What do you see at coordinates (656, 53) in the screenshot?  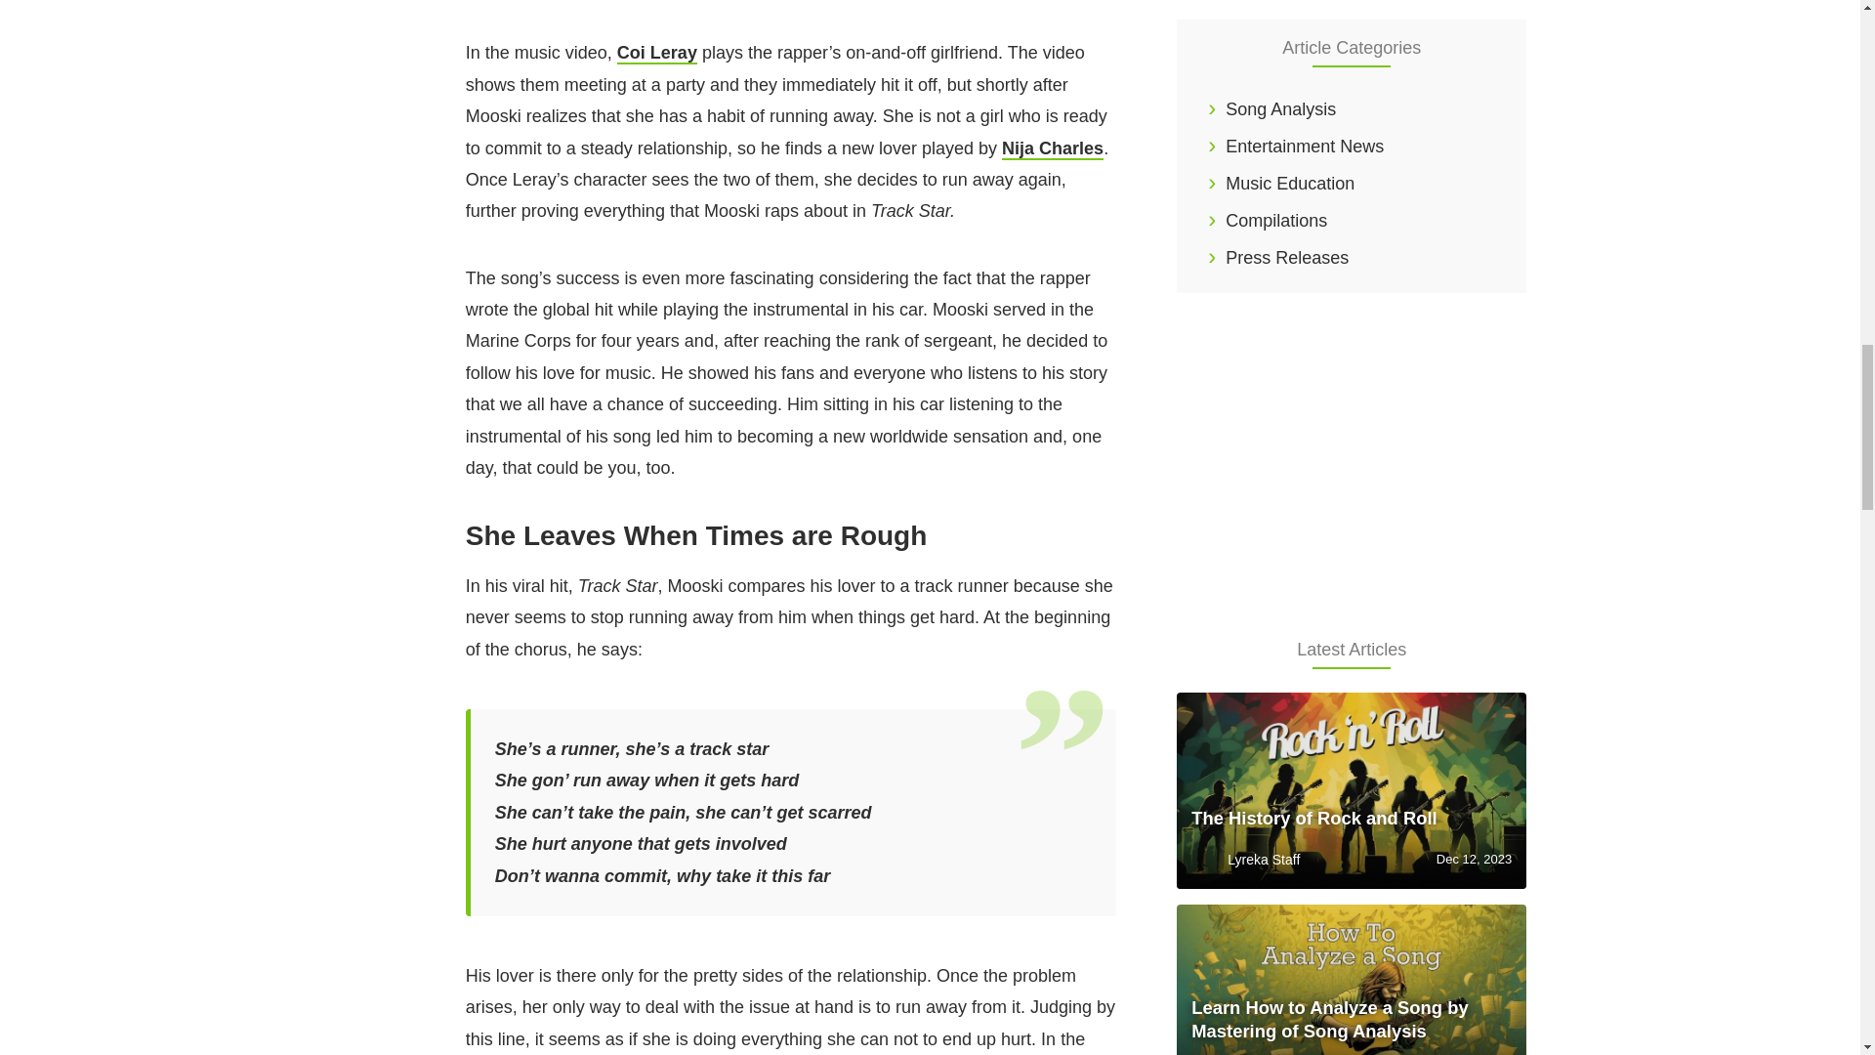 I see `Coi Leray` at bounding box center [656, 53].